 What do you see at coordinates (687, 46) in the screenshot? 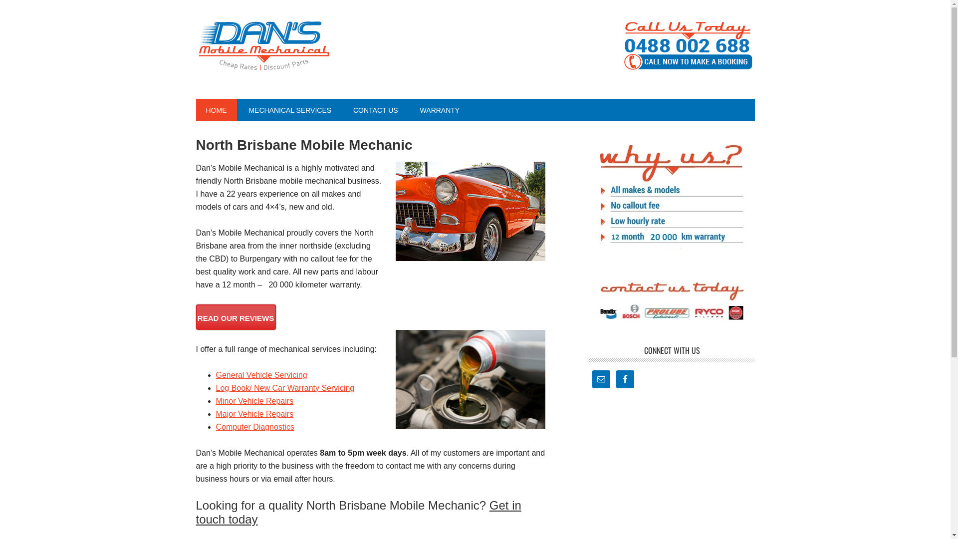
I see `CallUsToday` at bounding box center [687, 46].